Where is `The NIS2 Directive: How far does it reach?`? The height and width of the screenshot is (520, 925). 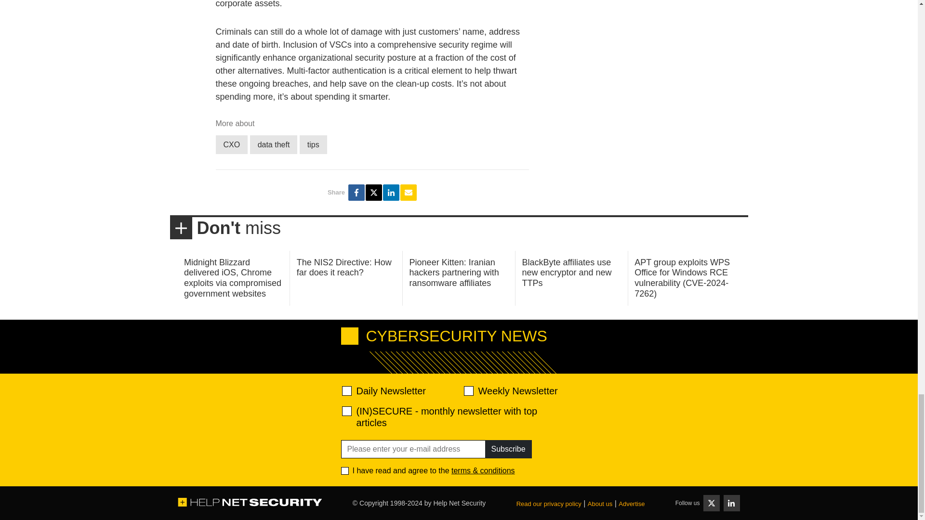
The NIS2 Directive: How far does it reach? is located at coordinates (344, 267).